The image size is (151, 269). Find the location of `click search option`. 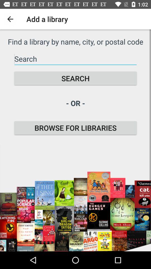

click search option is located at coordinates (75, 59).